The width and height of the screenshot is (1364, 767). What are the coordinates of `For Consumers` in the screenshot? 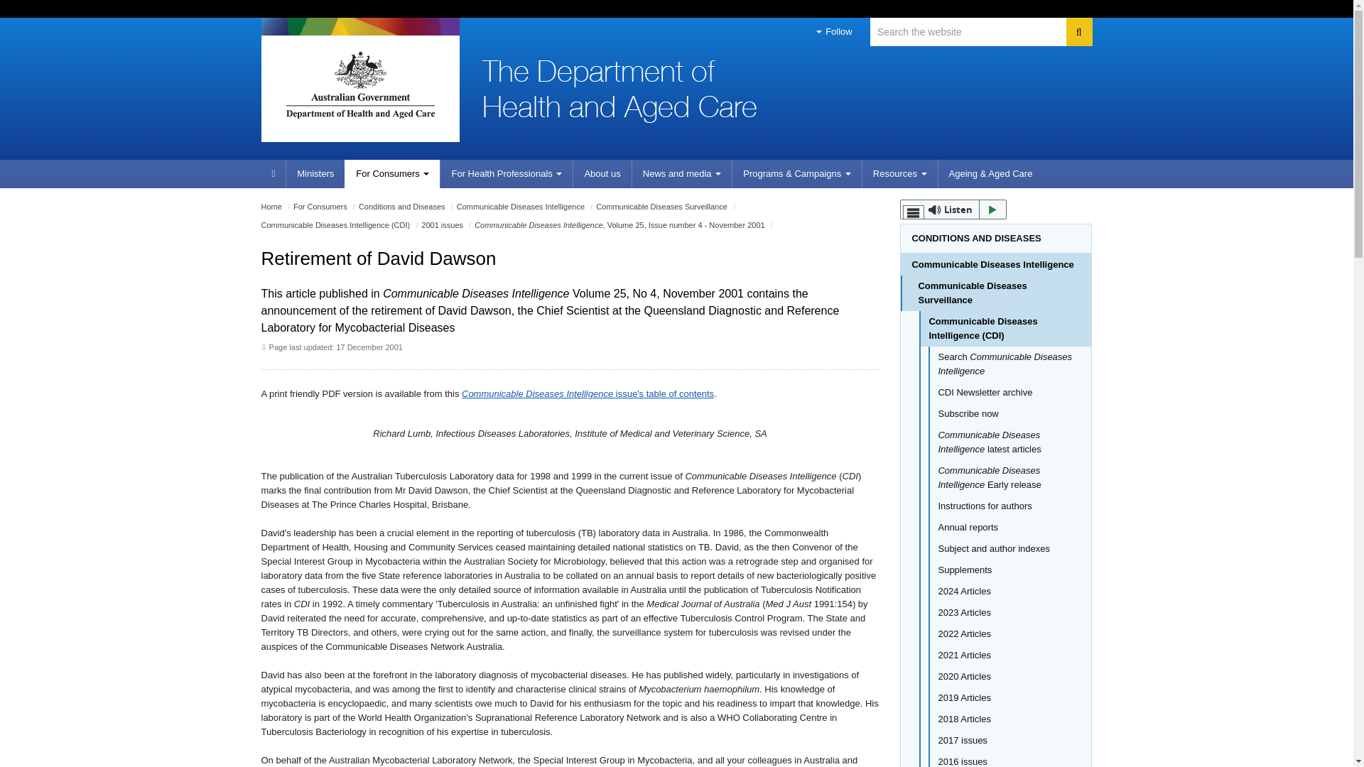 It's located at (320, 207).